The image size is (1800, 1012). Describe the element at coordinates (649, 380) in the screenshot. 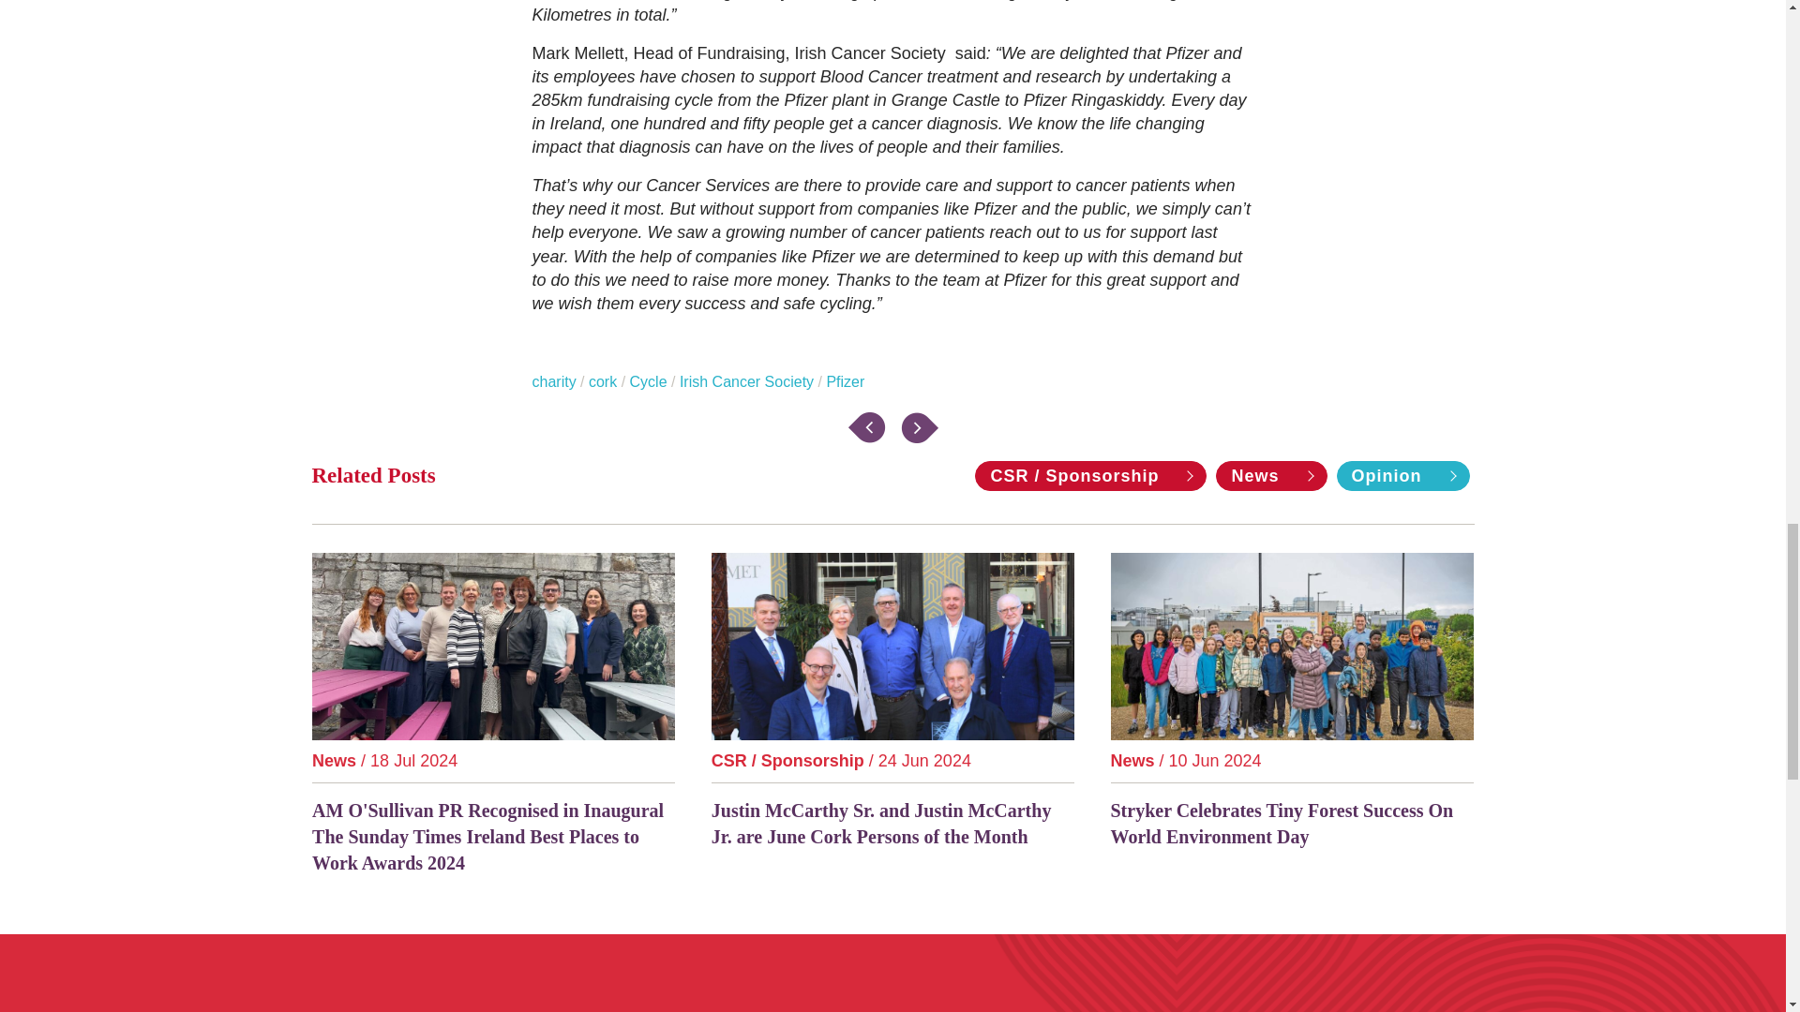

I see `Cycle` at that location.